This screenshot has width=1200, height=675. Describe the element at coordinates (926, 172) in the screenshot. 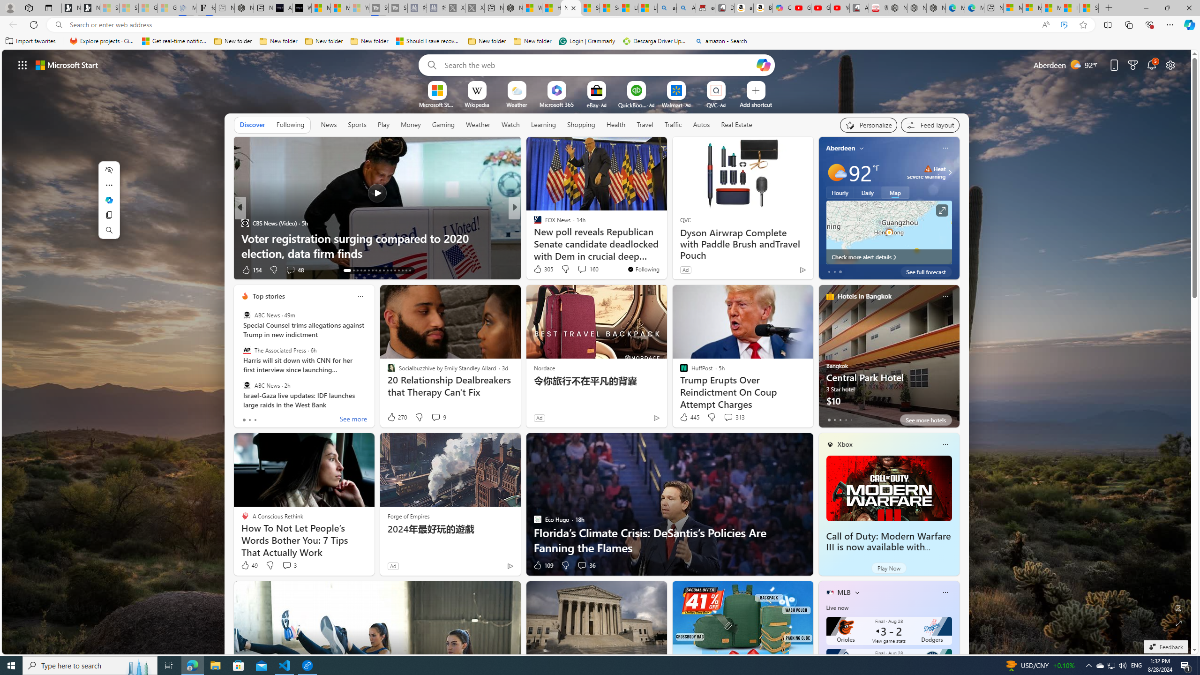

I see `Heat - Severe Heat severe warning` at that location.